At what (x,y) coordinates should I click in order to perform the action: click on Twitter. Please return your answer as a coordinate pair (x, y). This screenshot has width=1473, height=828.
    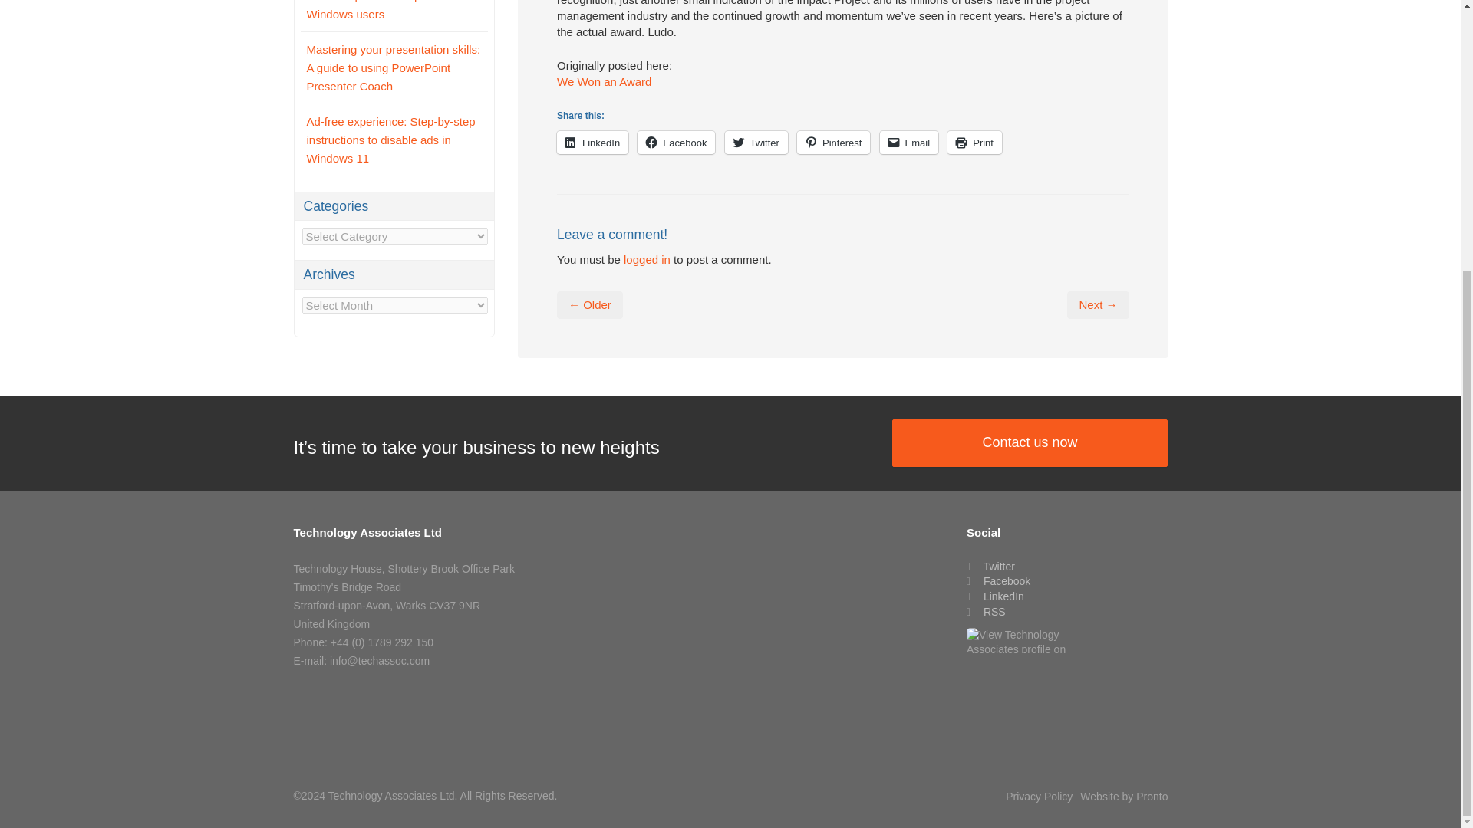
    Looking at the image, I should click on (756, 142).